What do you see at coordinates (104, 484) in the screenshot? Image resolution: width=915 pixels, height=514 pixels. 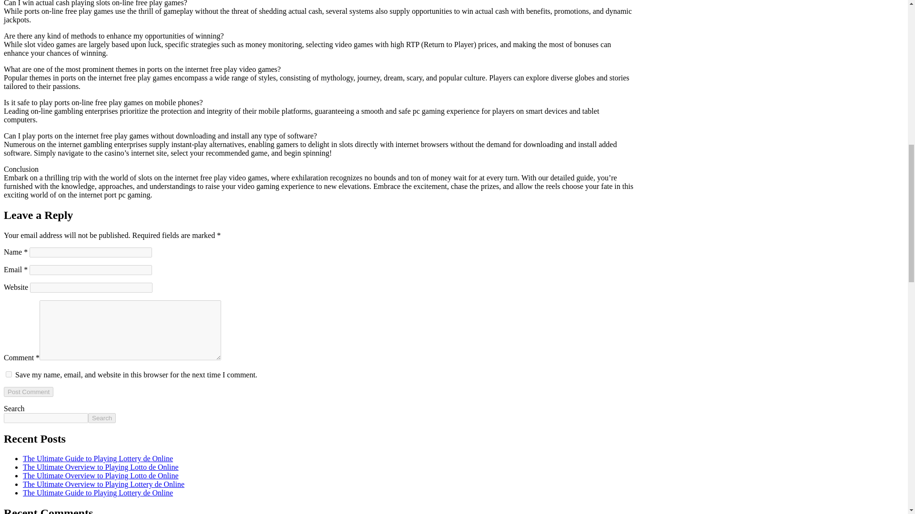 I see `The Ultimate Overview to Playing Lottery de Online` at bounding box center [104, 484].